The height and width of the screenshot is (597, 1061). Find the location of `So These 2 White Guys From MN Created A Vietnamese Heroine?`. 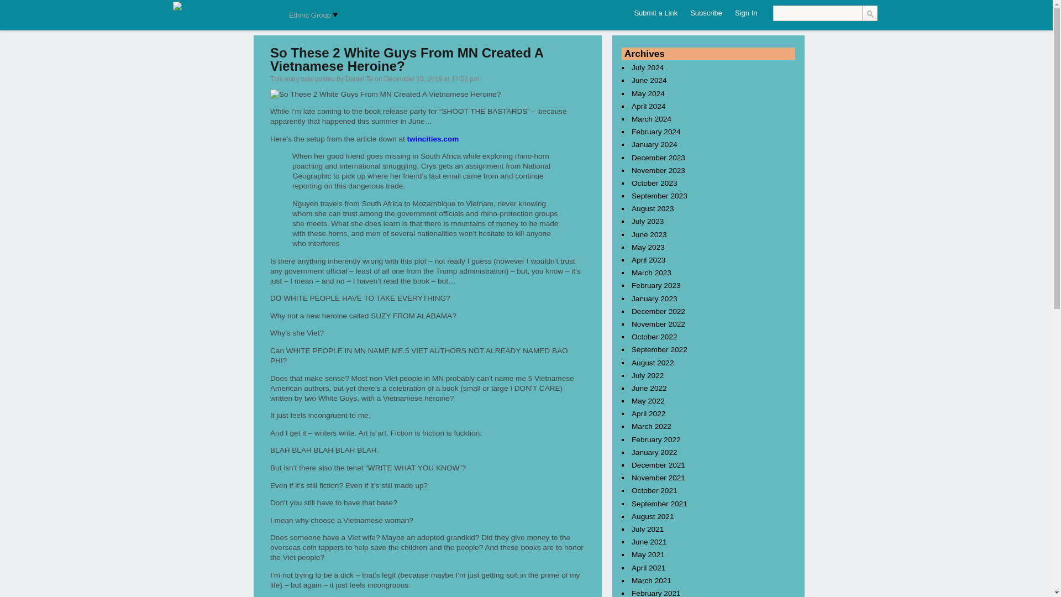

So These 2 White Guys From MN Created A Vietnamese Heroine? is located at coordinates (386, 95).